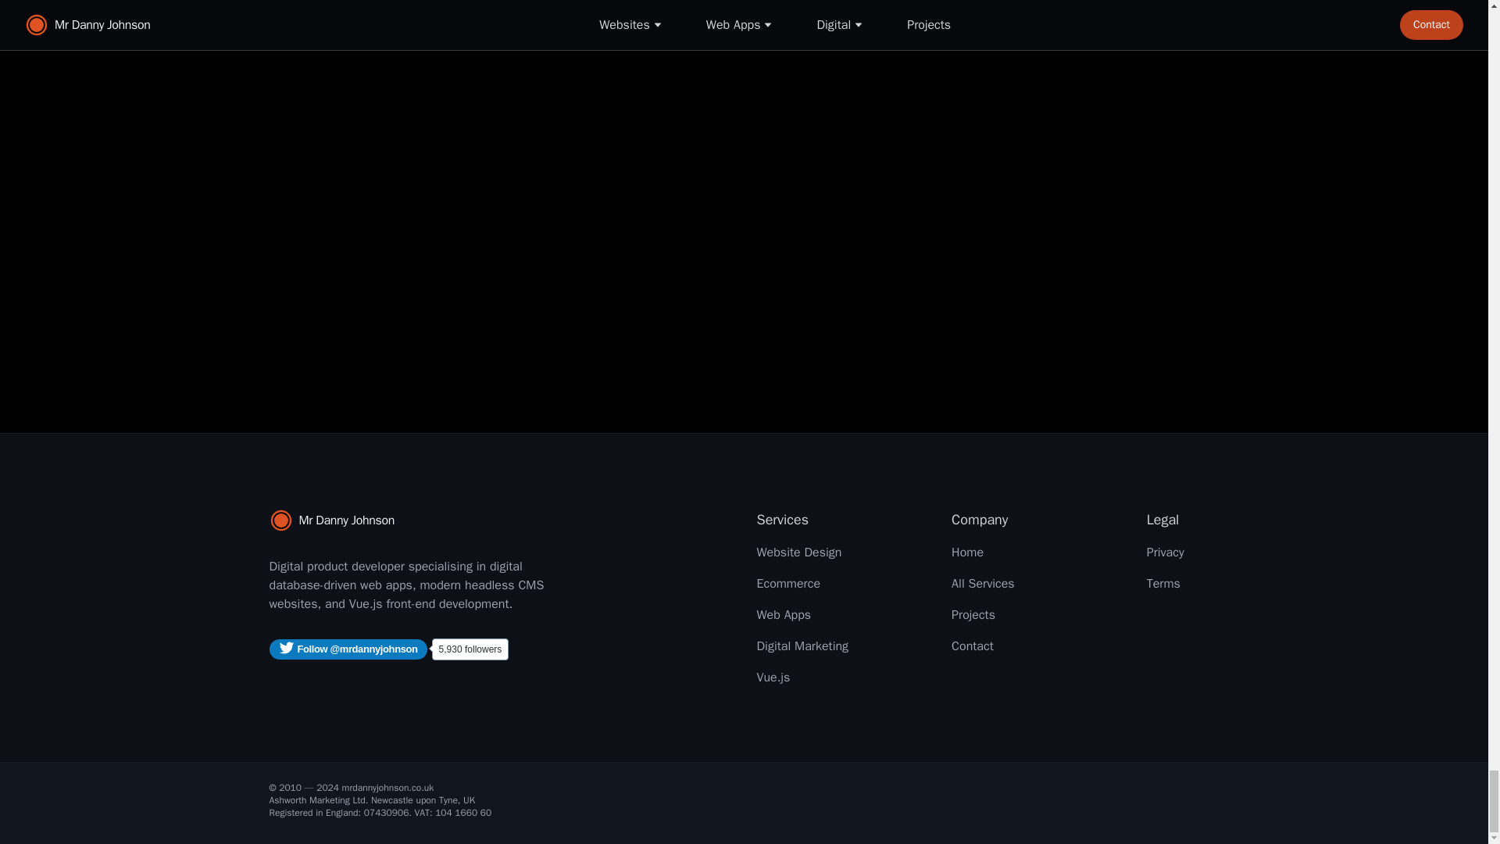  What do you see at coordinates (973, 614) in the screenshot?
I see `Projects` at bounding box center [973, 614].